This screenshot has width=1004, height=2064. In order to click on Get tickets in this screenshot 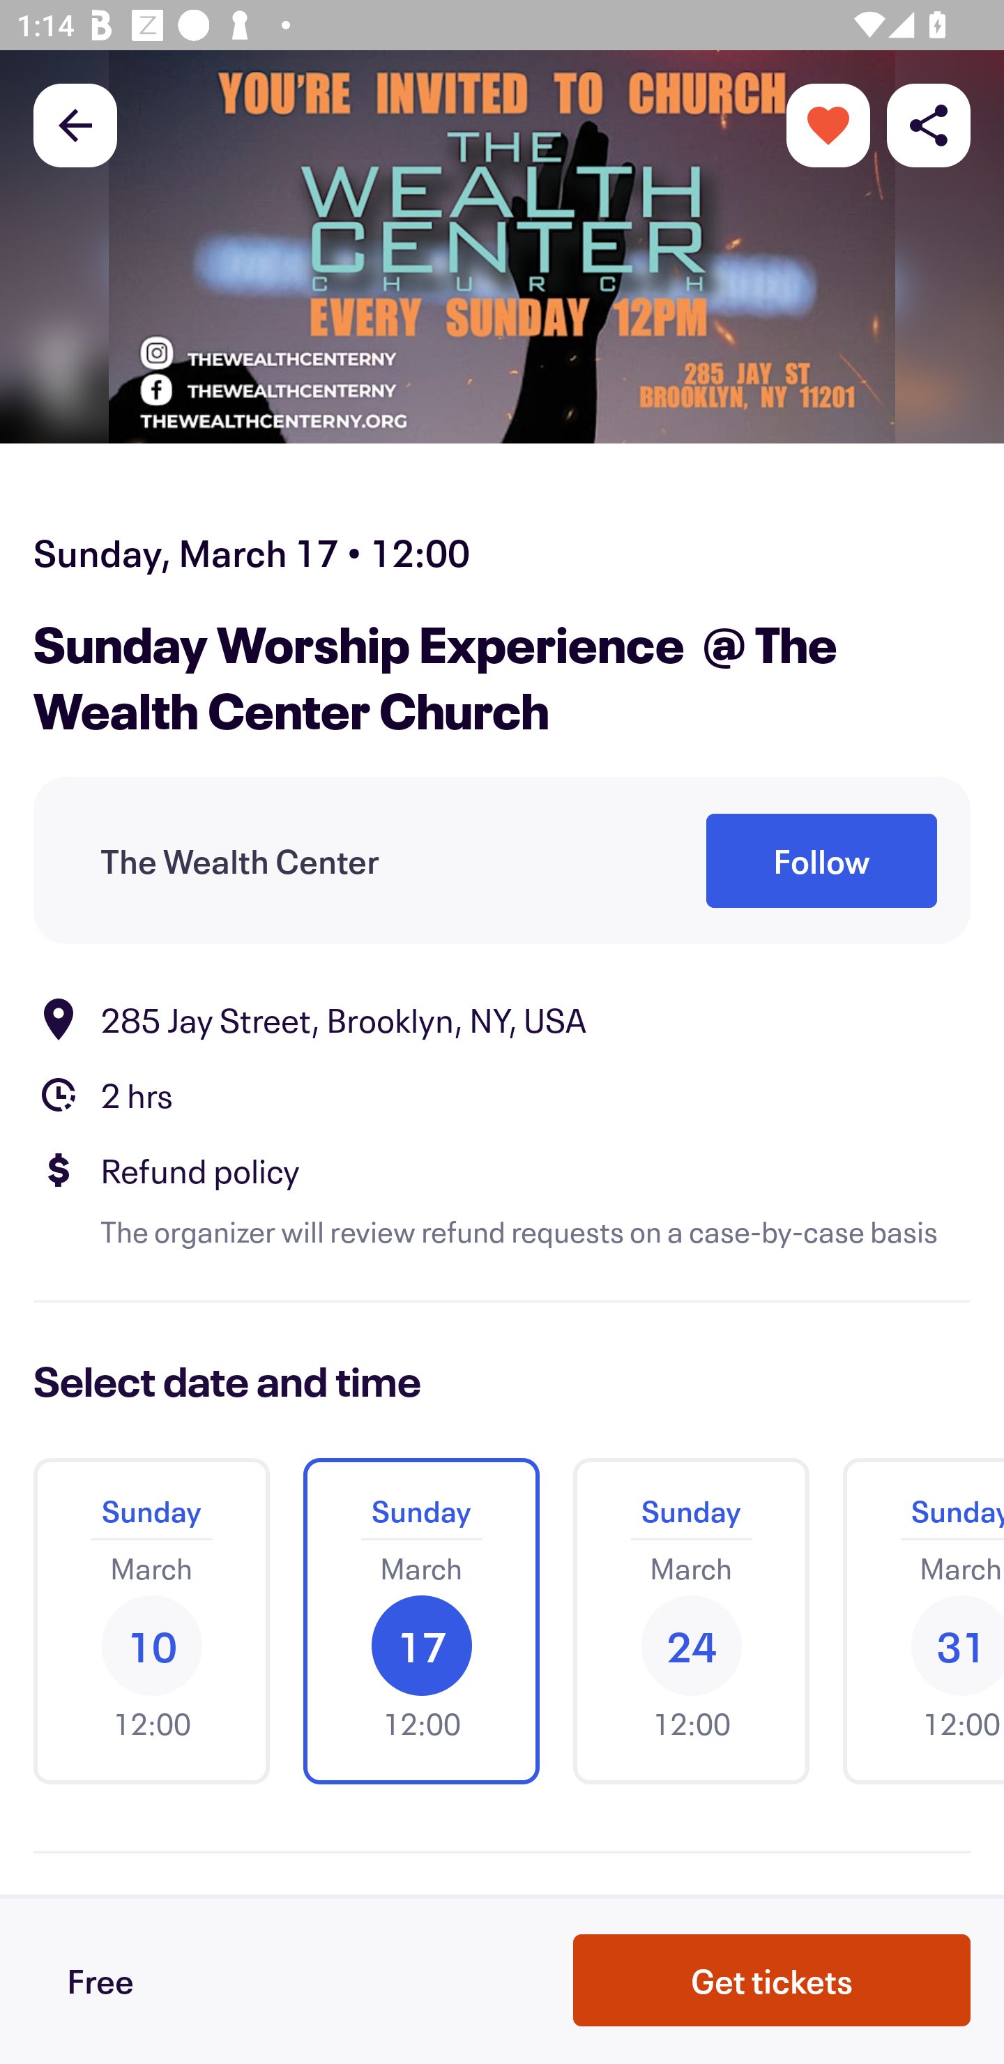, I will do `click(772, 1980)`.